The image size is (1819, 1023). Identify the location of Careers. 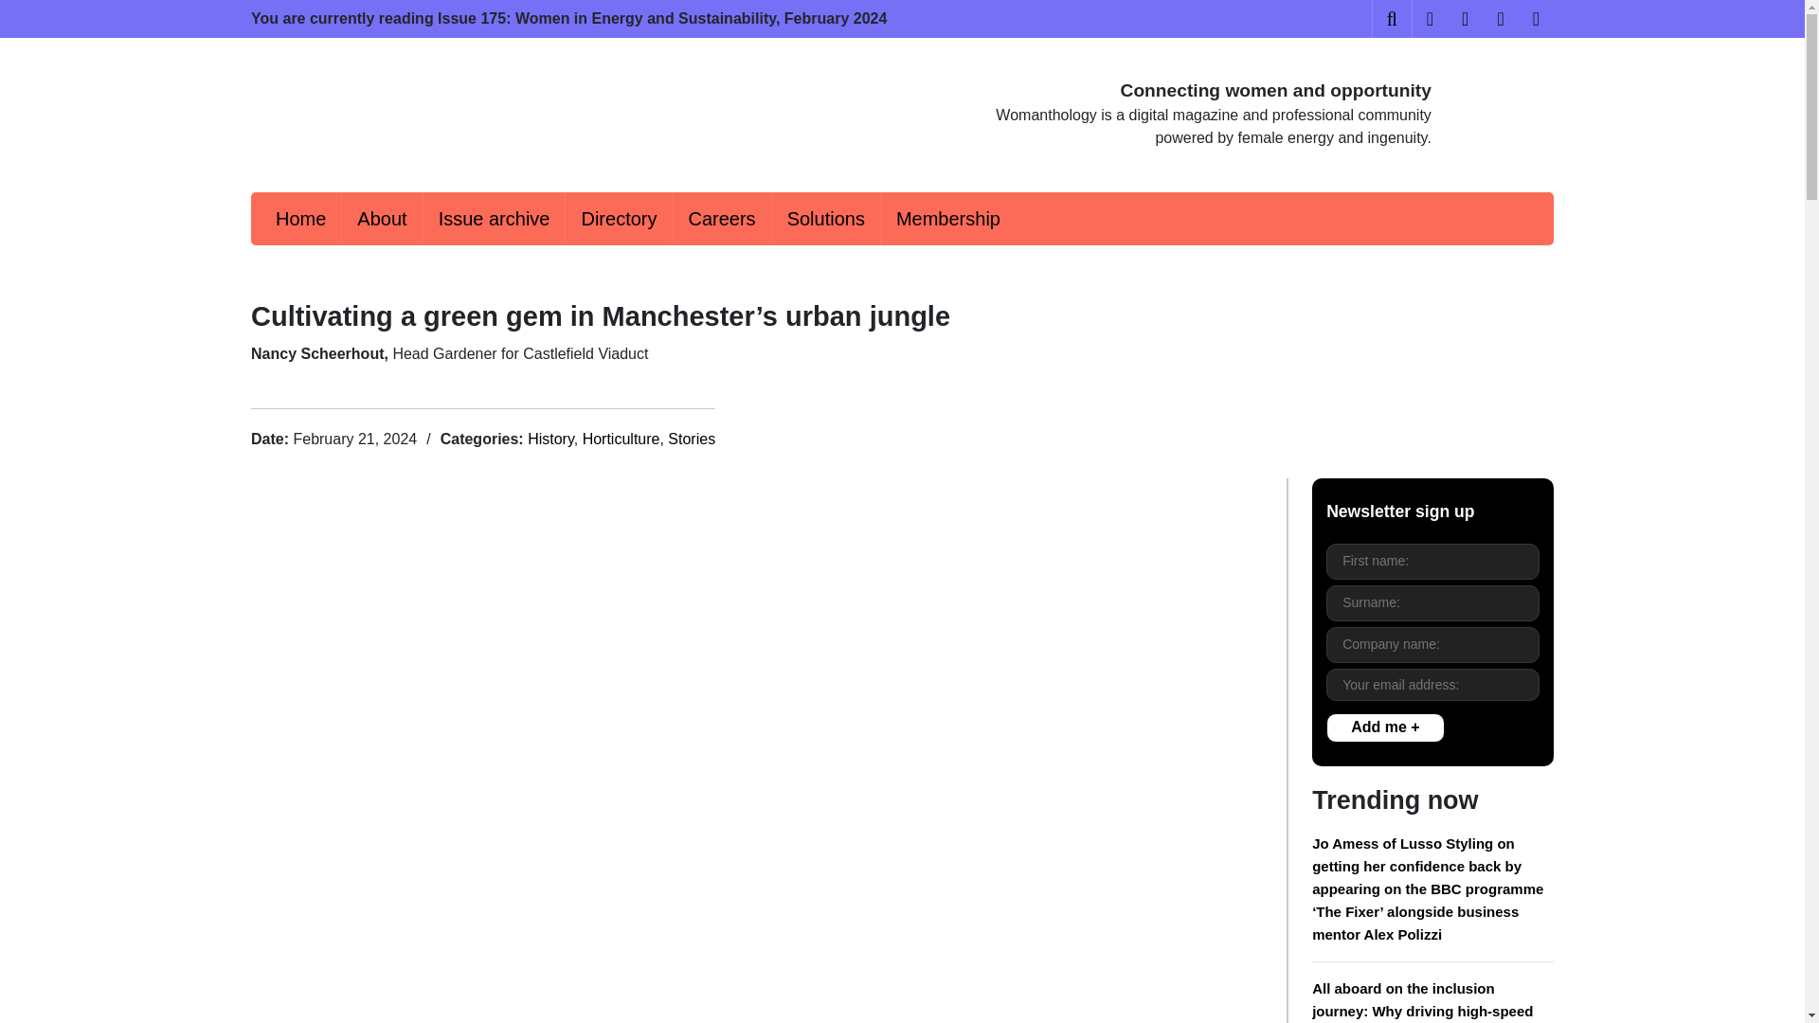
(721, 219).